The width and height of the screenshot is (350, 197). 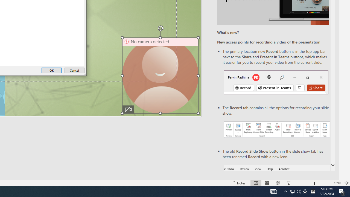 What do you see at coordinates (277, 130) in the screenshot?
I see `Record your presentations screenshot one` at bounding box center [277, 130].